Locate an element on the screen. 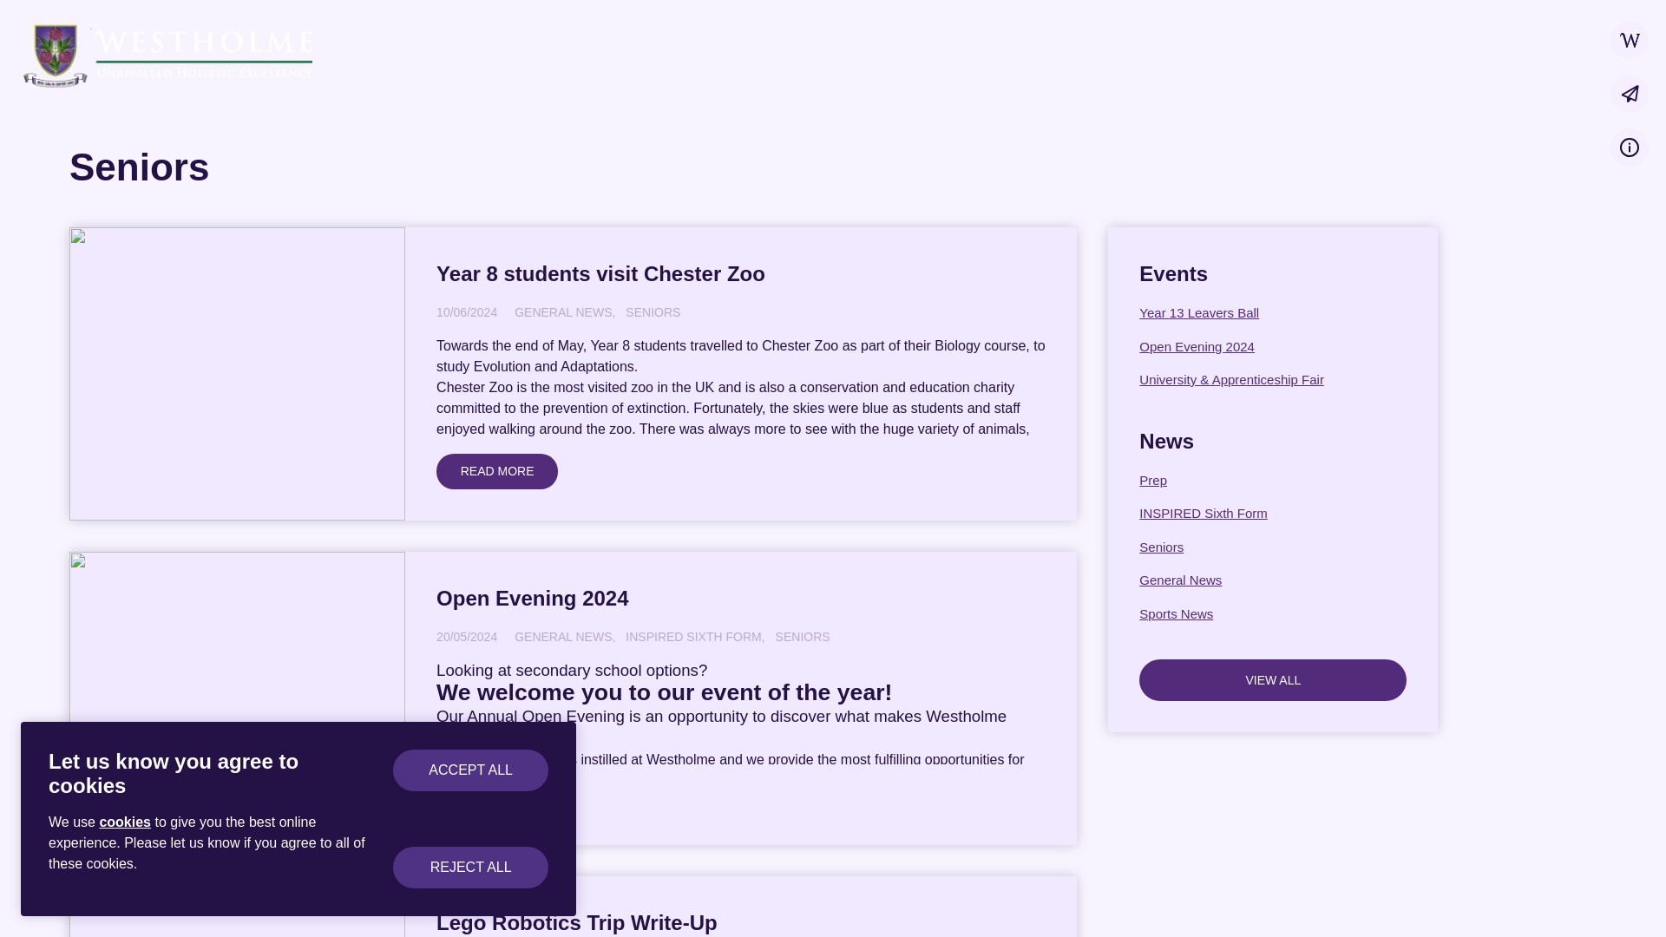 The width and height of the screenshot is (1666, 937). General News is located at coordinates (1272, 580).